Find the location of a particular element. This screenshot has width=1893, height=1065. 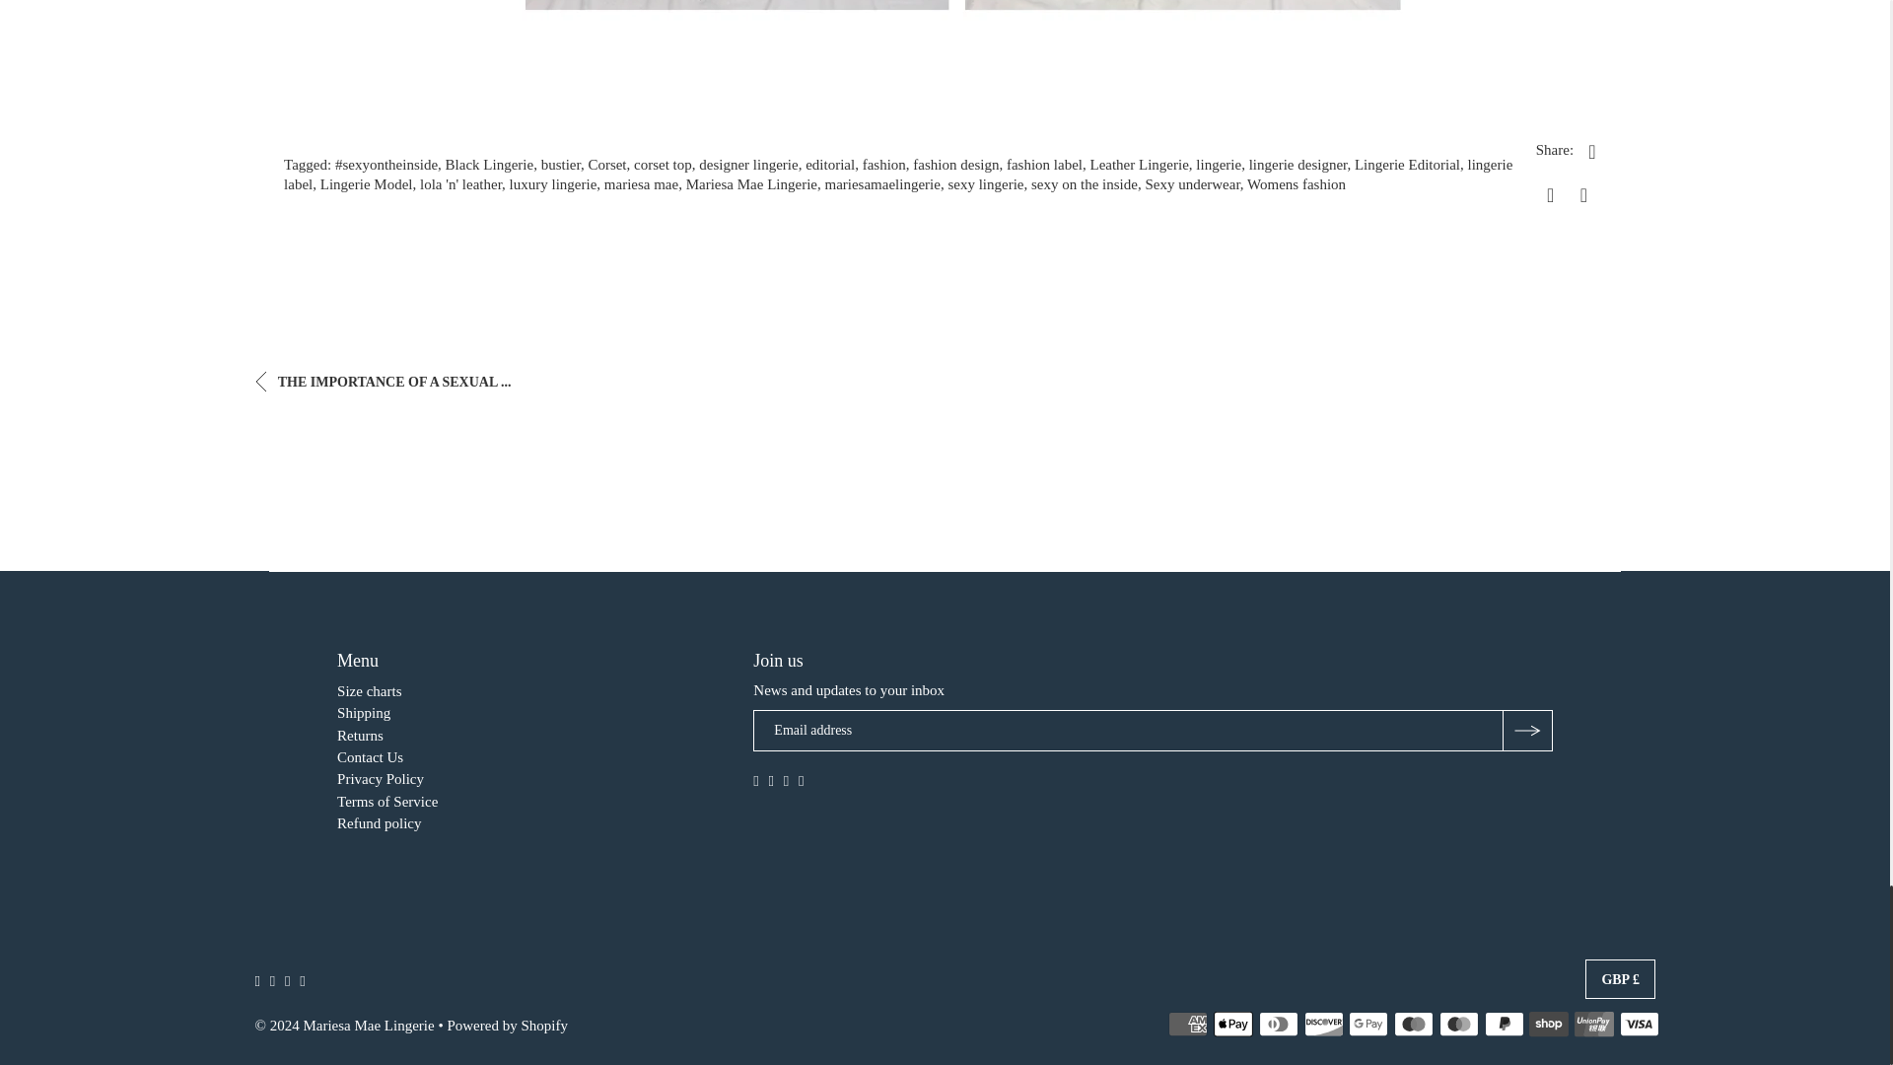

Visa is located at coordinates (1640, 1024).